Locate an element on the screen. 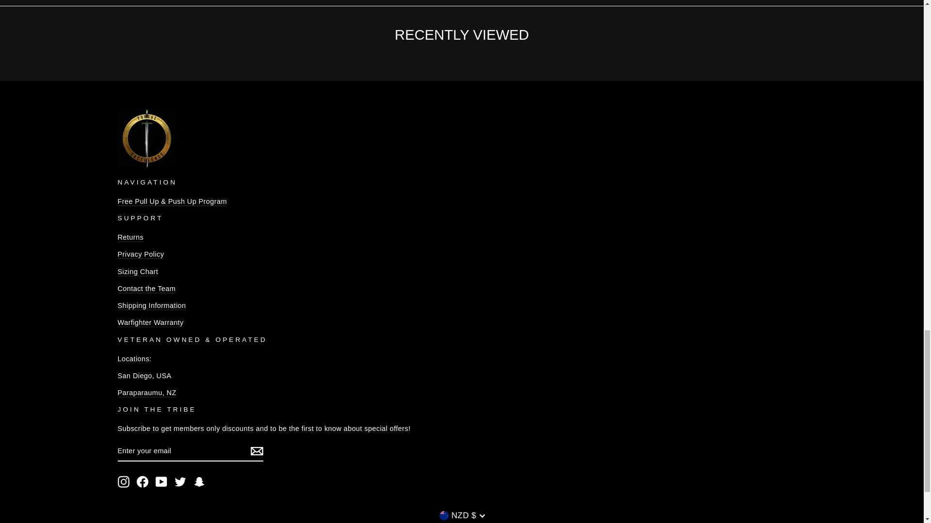 This screenshot has height=523, width=931. Warfighter Athletic NZ on Facebook is located at coordinates (143, 481).